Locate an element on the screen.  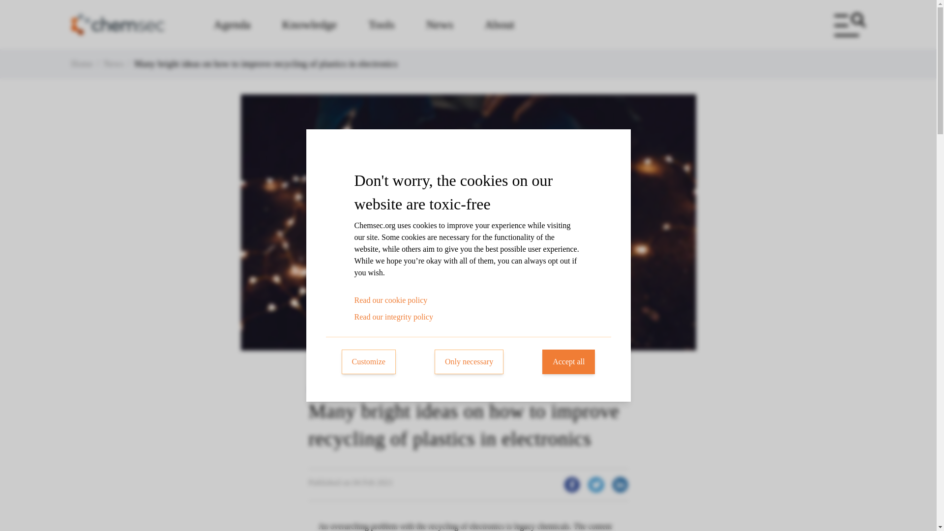
Only necessary is located at coordinates (469, 362).